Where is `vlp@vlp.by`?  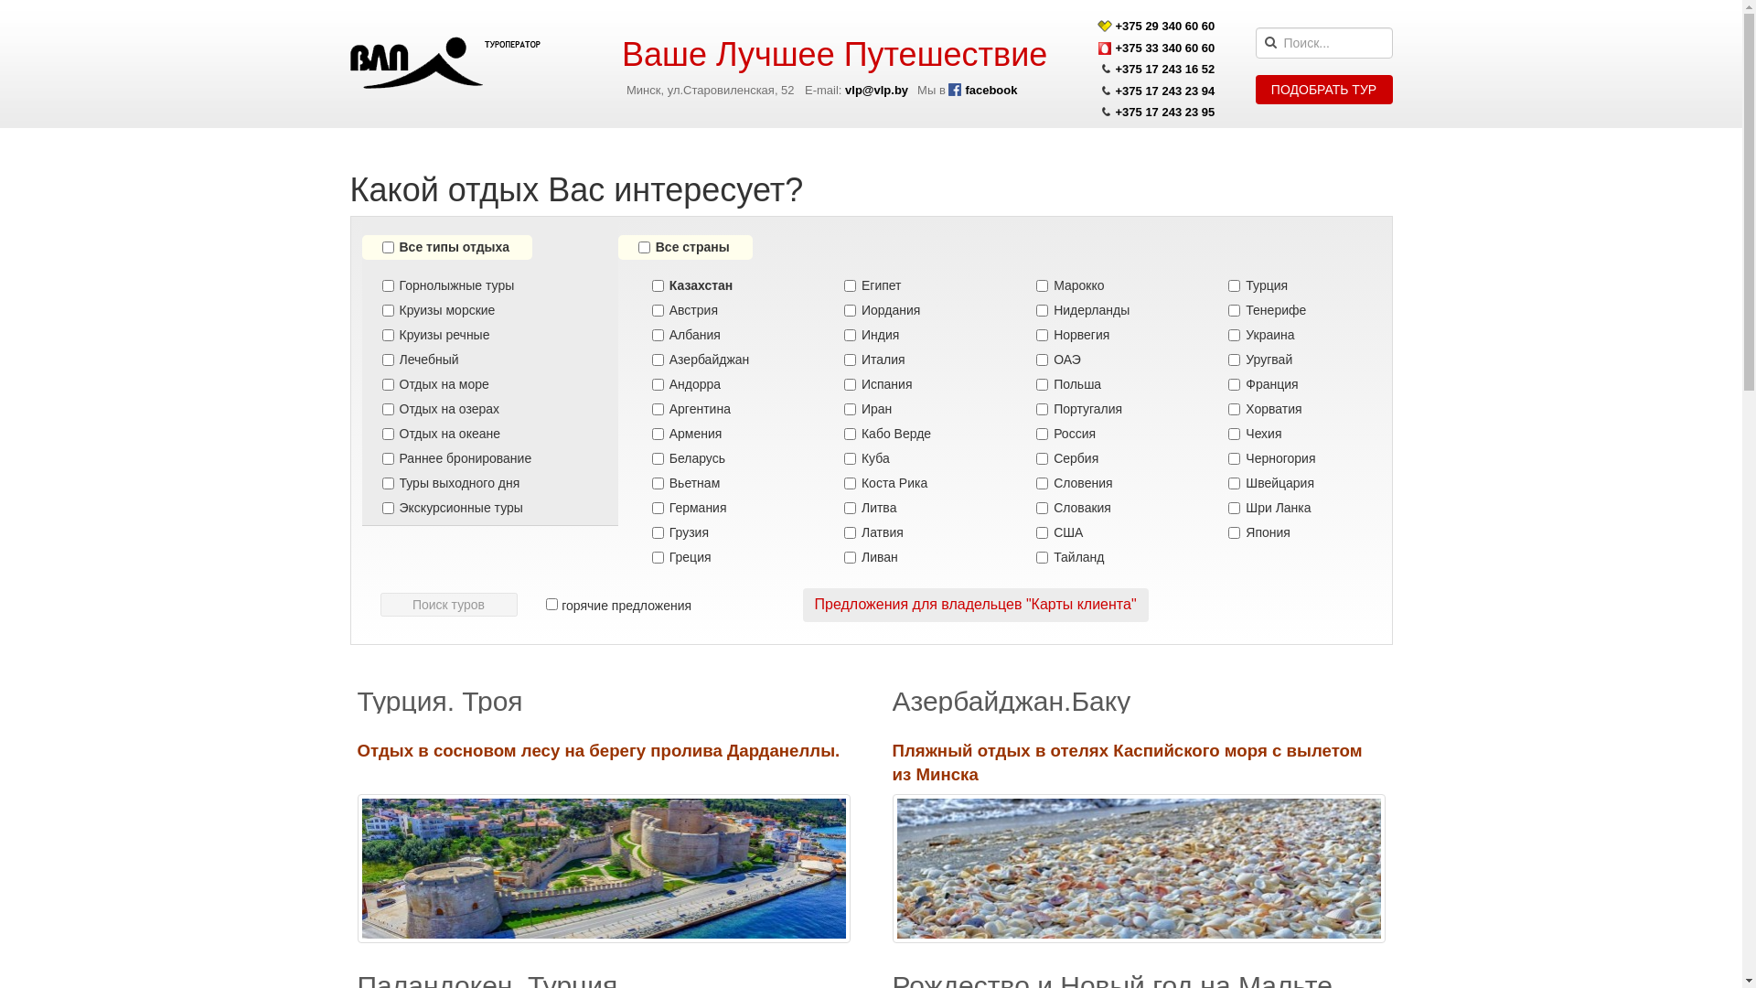 vlp@vlp.by is located at coordinates (876, 90).